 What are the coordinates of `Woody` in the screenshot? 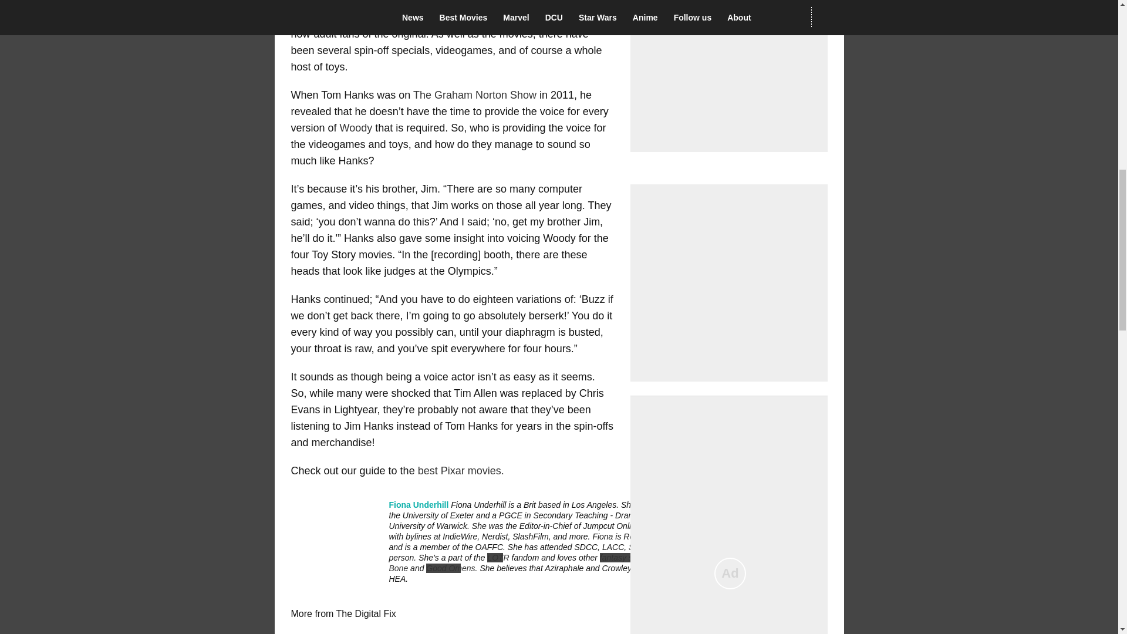 It's located at (356, 128).